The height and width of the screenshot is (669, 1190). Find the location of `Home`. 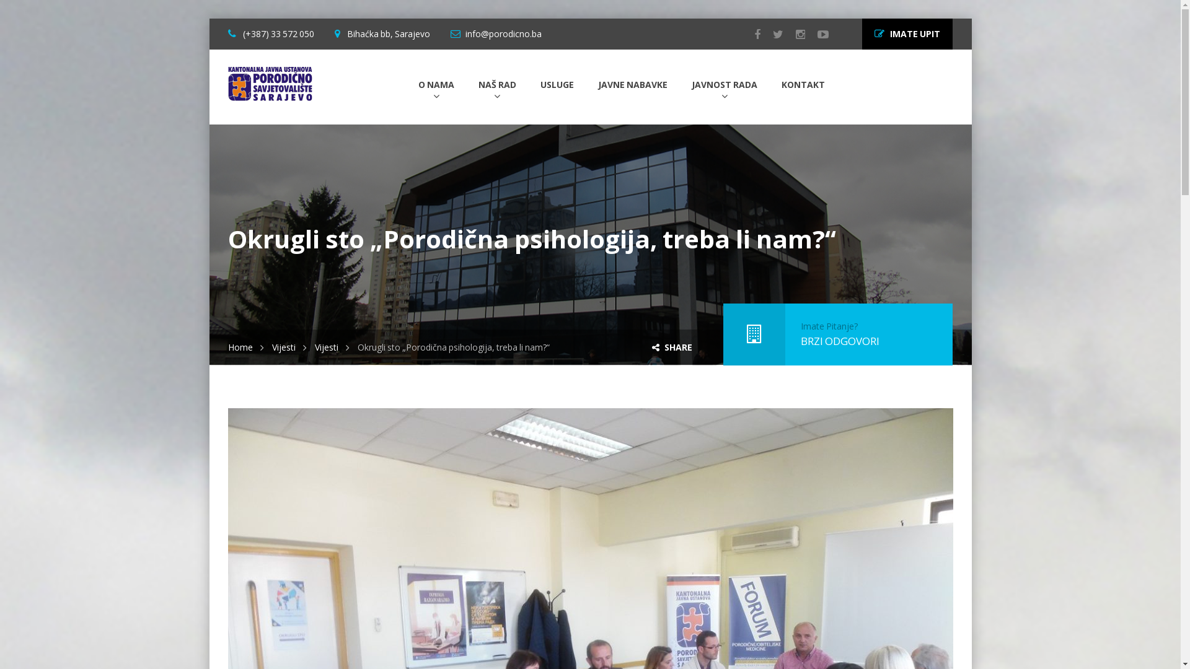

Home is located at coordinates (246, 347).